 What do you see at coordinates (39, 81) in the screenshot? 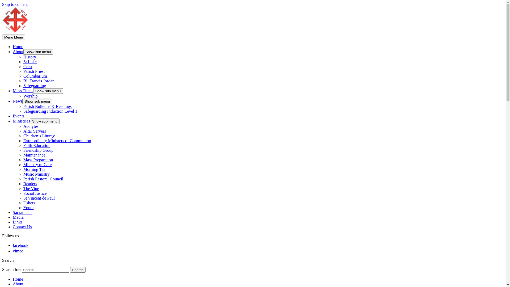
I see `Bl. Francis Jordan` at bounding box center [39, 81].